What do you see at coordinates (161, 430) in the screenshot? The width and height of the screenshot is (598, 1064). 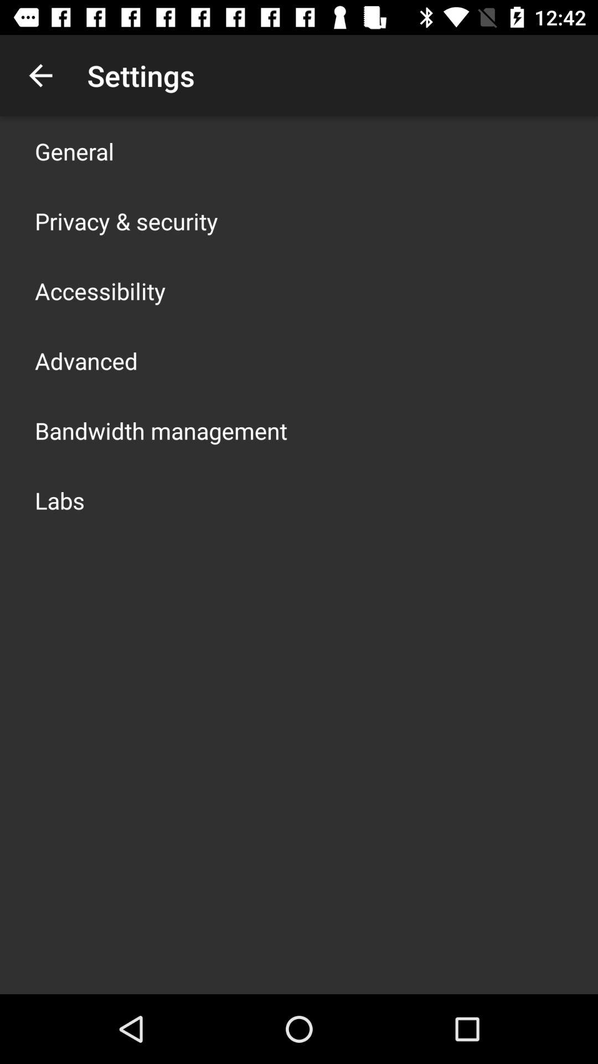 I see `choose app above the labs app` at bounding box center [161, 430].